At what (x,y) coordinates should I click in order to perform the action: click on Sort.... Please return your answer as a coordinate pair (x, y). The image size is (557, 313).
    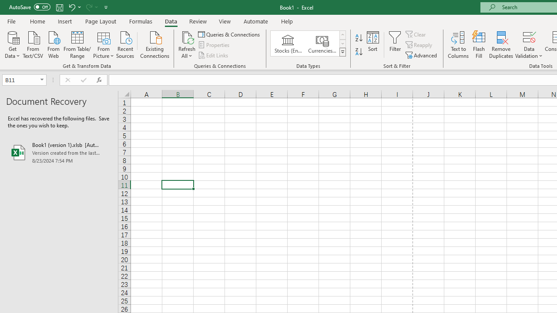
    Looking at the image, I should click on (372, 44).